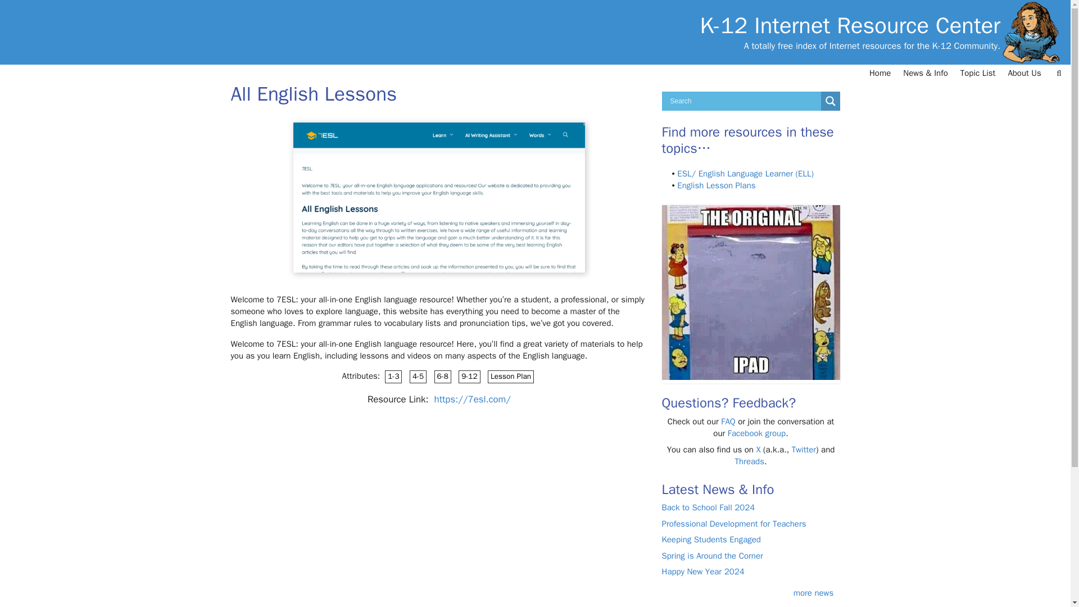 This screenshot has height=607, width=1079. Describe the element at coordinates (804, 449) in the screenshot. I see `Twitter` at that location.